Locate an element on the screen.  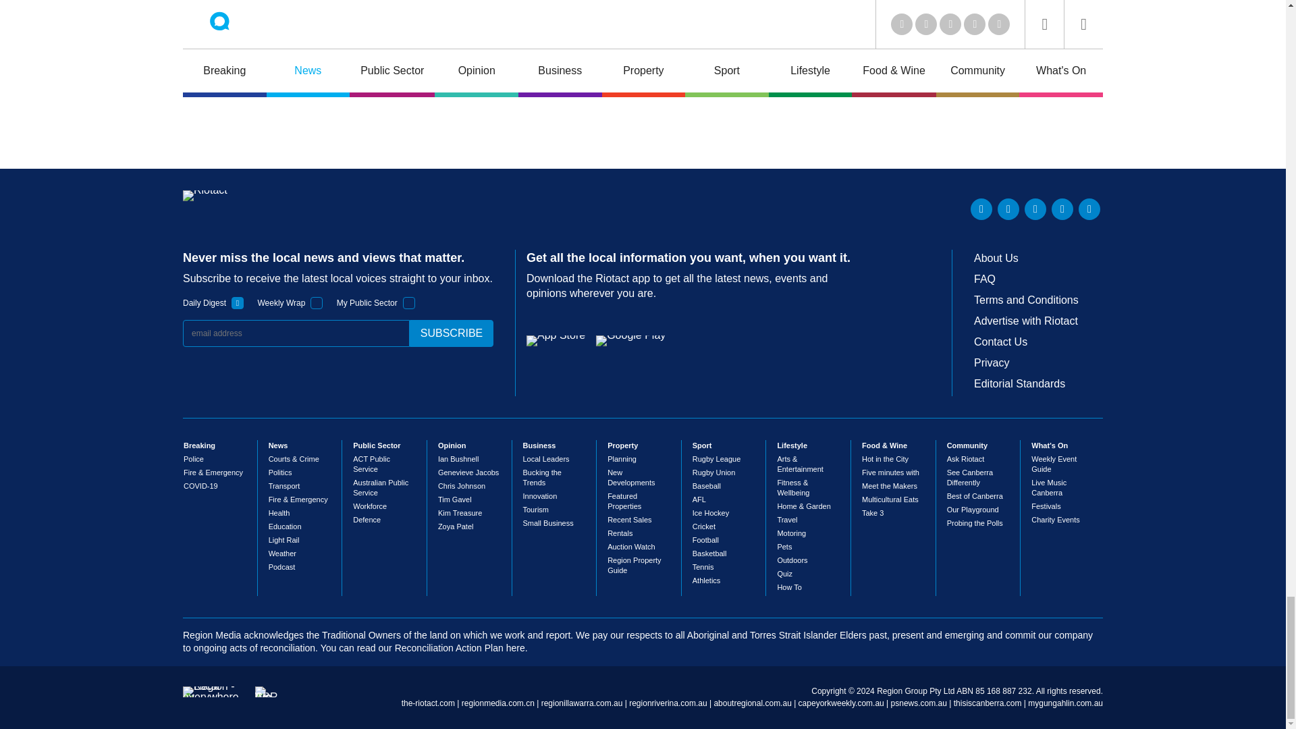
1 is located at coordinates (238, 302).